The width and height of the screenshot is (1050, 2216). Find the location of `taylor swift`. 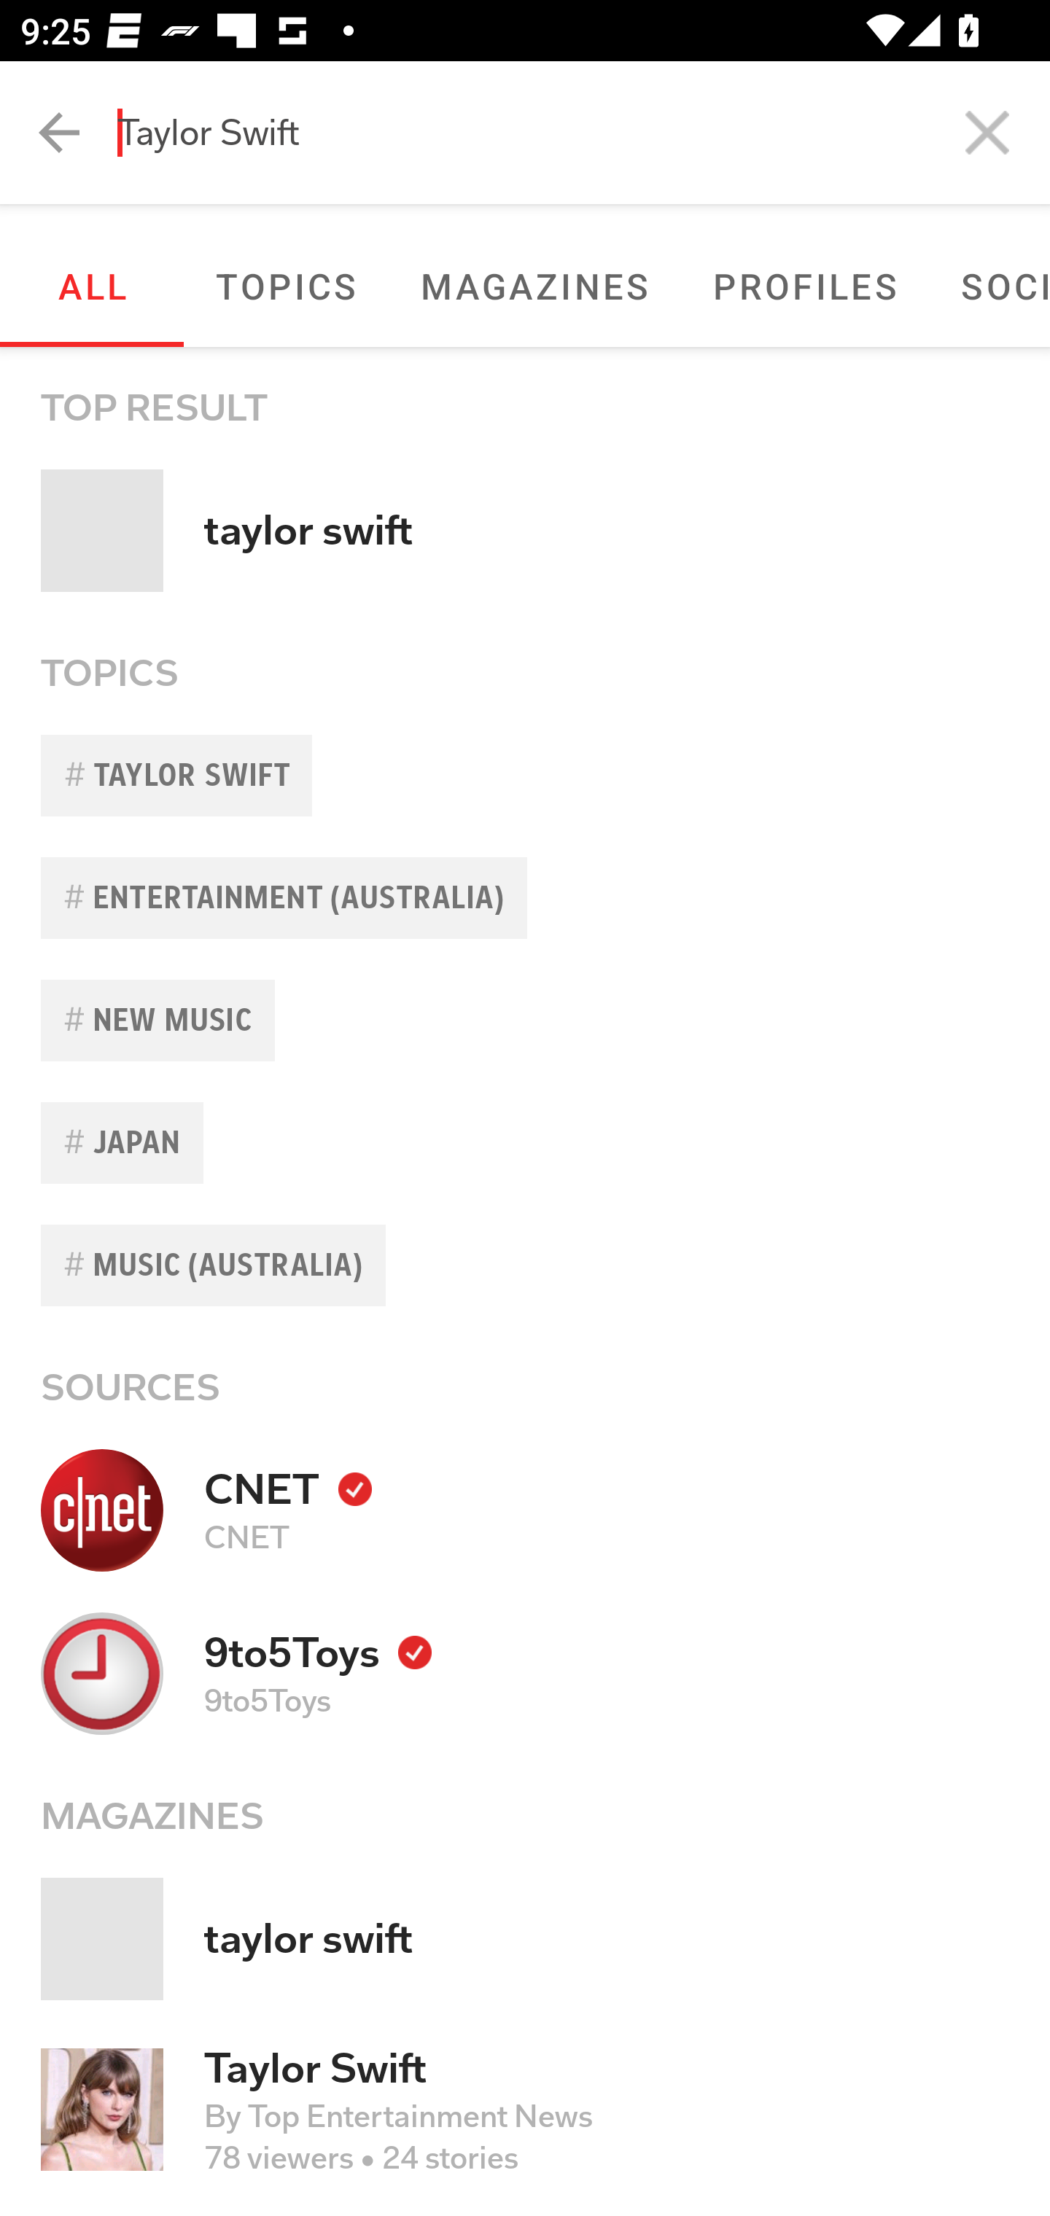

taylor swift is located at coordinates (525, 531).